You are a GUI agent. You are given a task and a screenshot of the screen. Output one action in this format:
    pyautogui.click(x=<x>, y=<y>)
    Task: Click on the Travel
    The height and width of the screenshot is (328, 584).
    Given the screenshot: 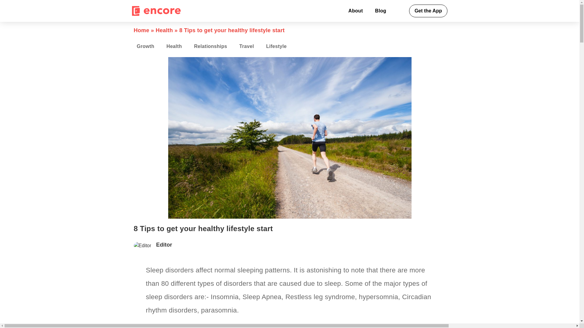 What is the action you would take?
    pyautogui.click(x=246, y=46)
    